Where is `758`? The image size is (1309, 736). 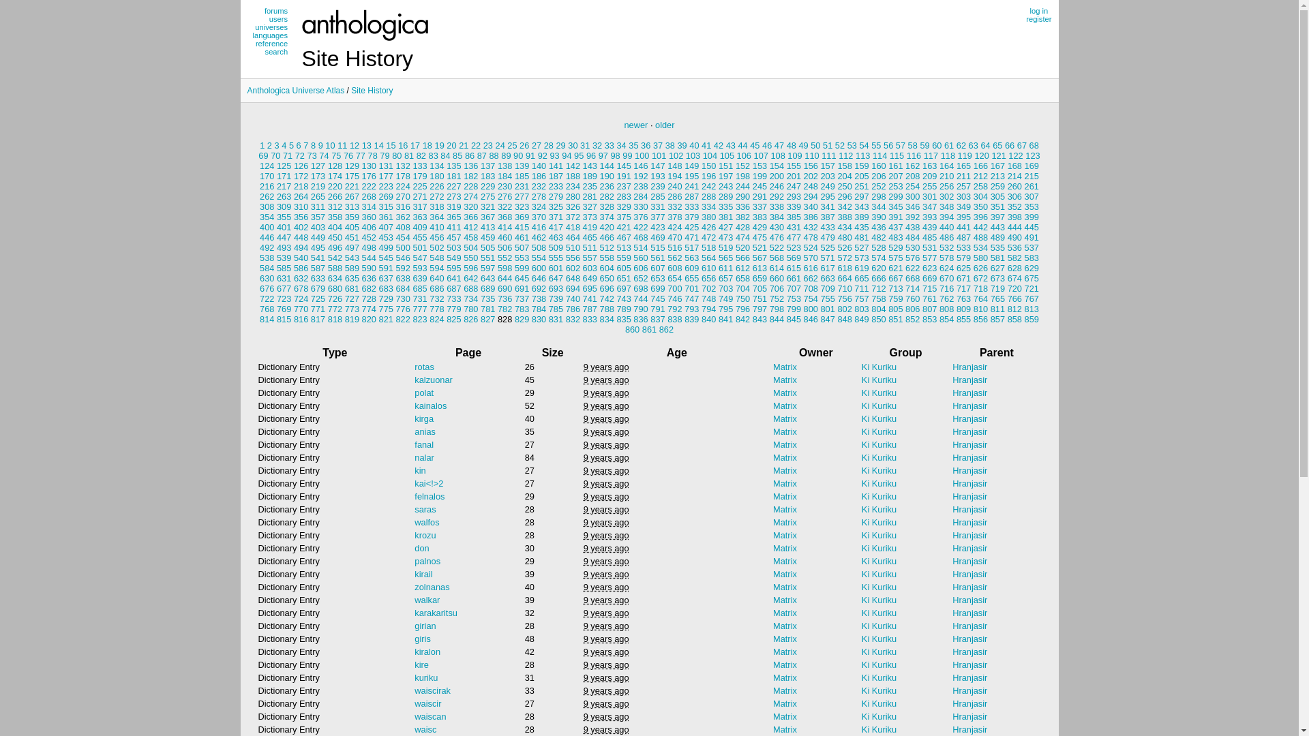 758 is located at coordinates (878, 298).